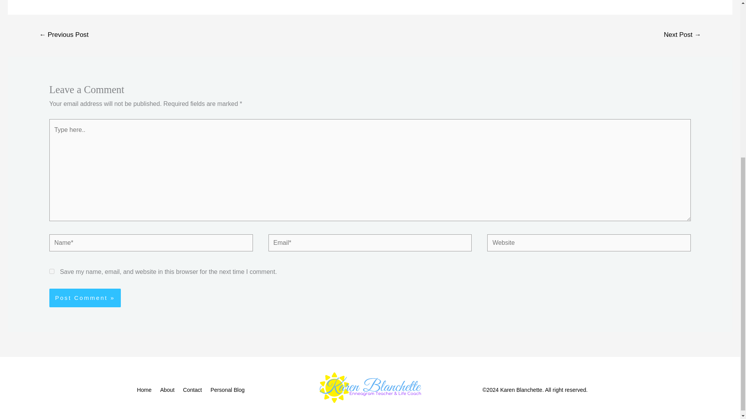 The image size is (746, 419). Describe the element at coordinates (169, 390) in the screenshot. I see `About` at that location.